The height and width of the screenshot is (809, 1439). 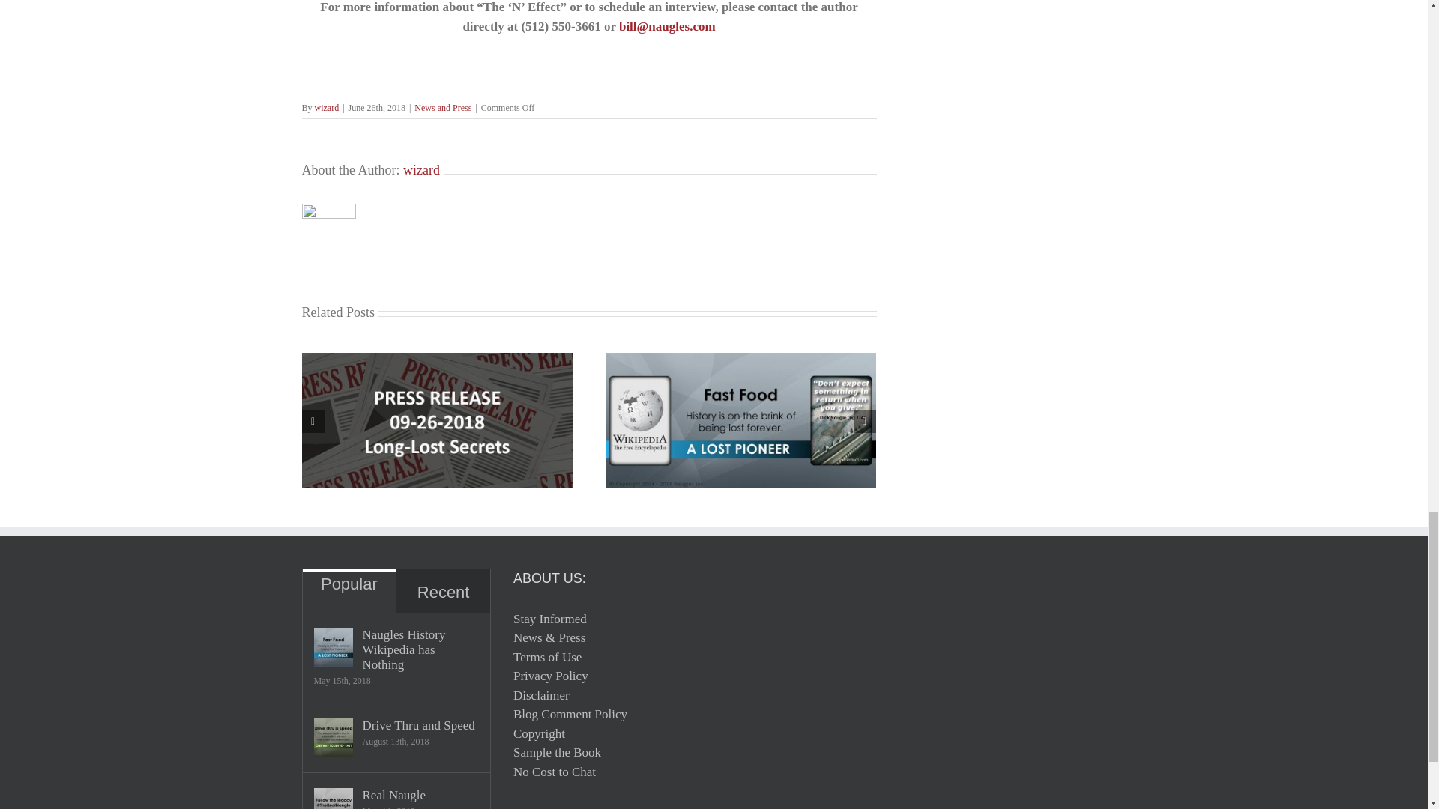 I want to click on Posts by wizard, so click(x=421, y=169).